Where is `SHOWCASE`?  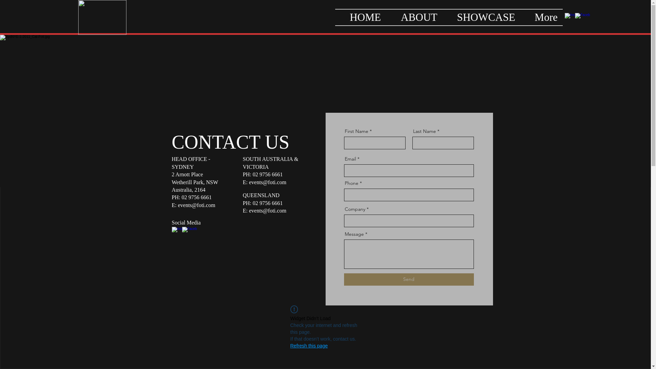
SHOWCASE is located at coordinates (481, 17).